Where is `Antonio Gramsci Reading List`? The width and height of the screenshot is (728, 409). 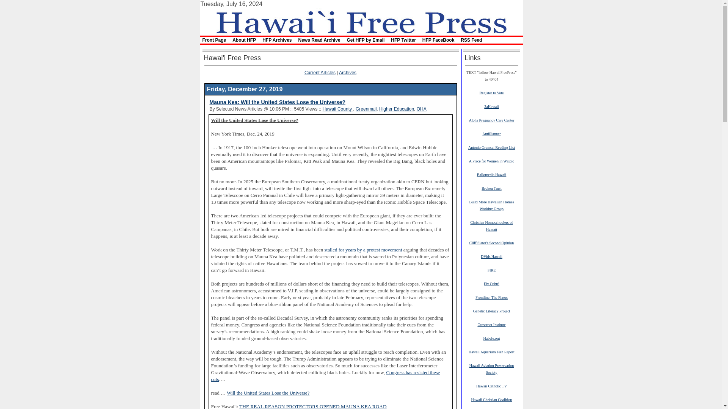
Antonio Gramsci Reading List is located at coordinates (491, 147).